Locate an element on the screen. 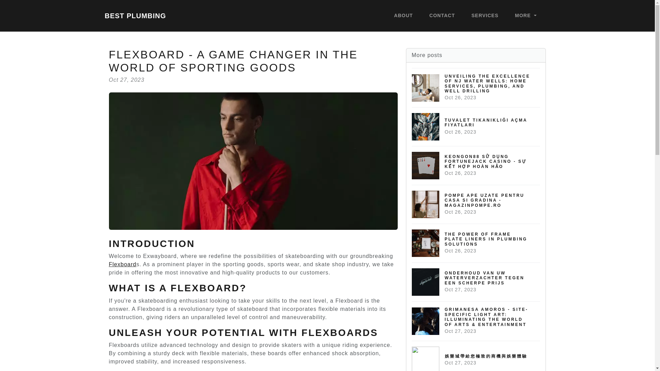 The width and height of the screenshot is (660, 371). MORE is located at coordinates (525, 16).